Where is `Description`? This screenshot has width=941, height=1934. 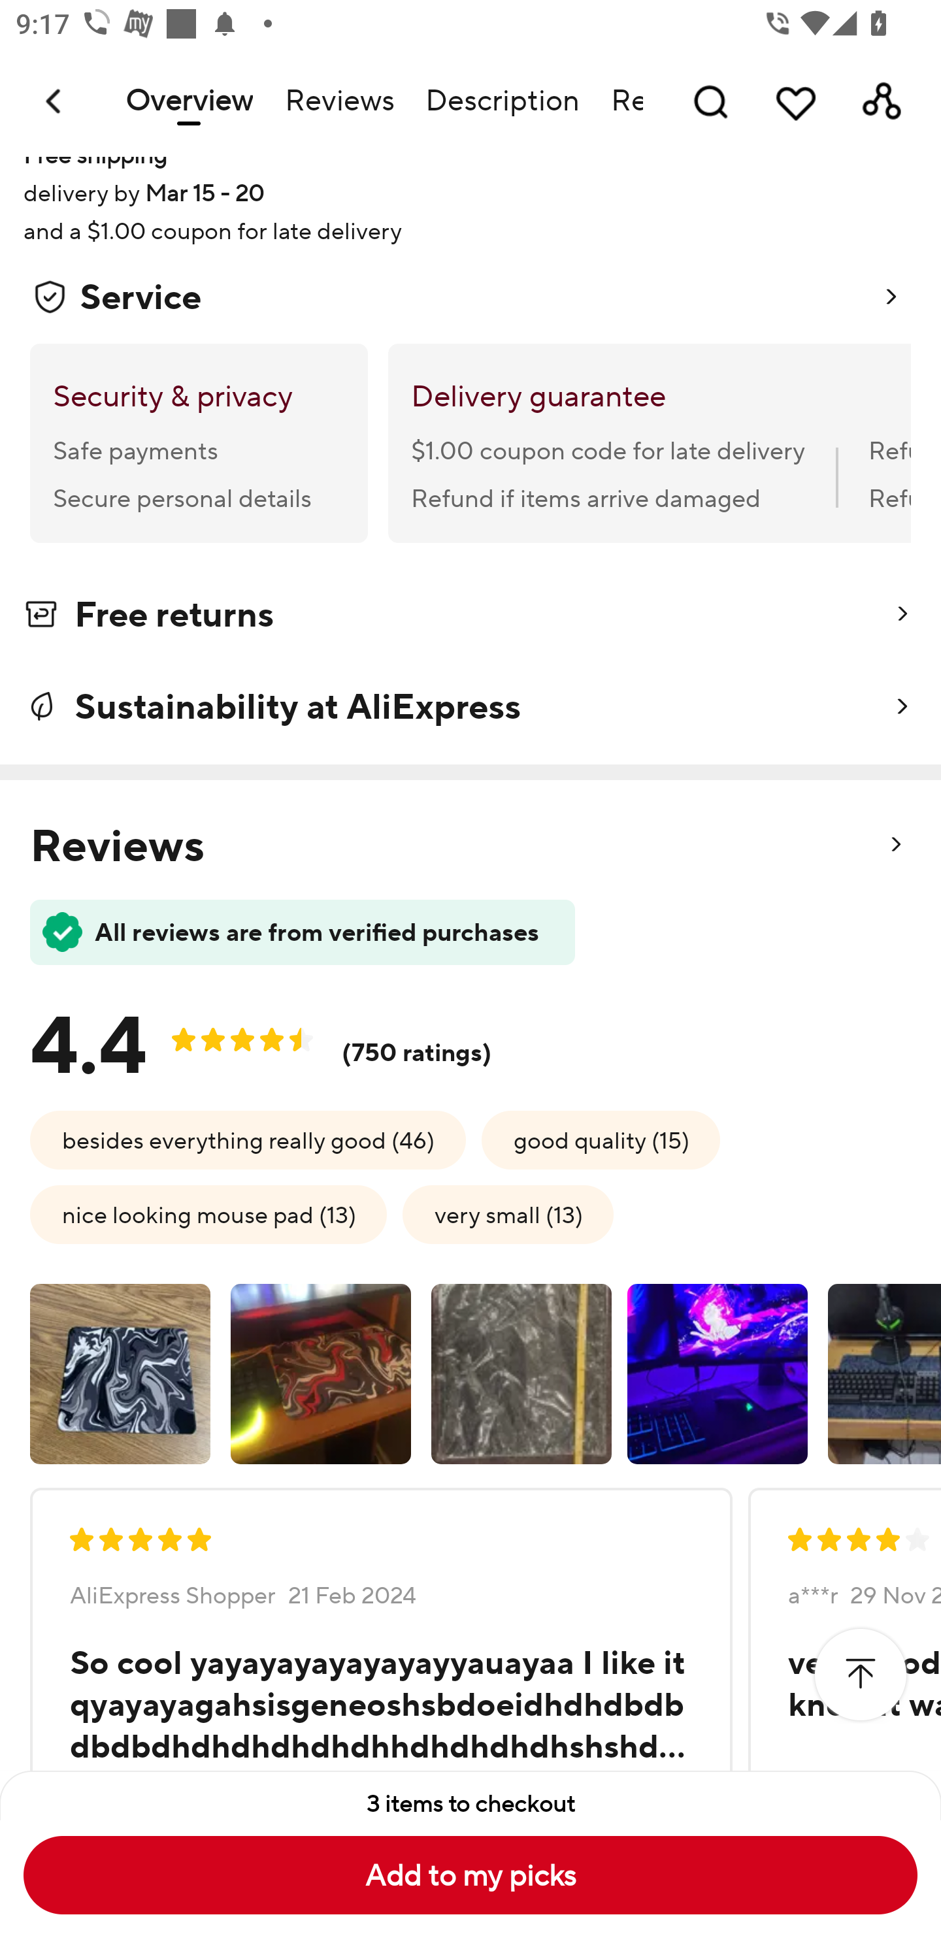
Description is located at coordinates (502, 101).